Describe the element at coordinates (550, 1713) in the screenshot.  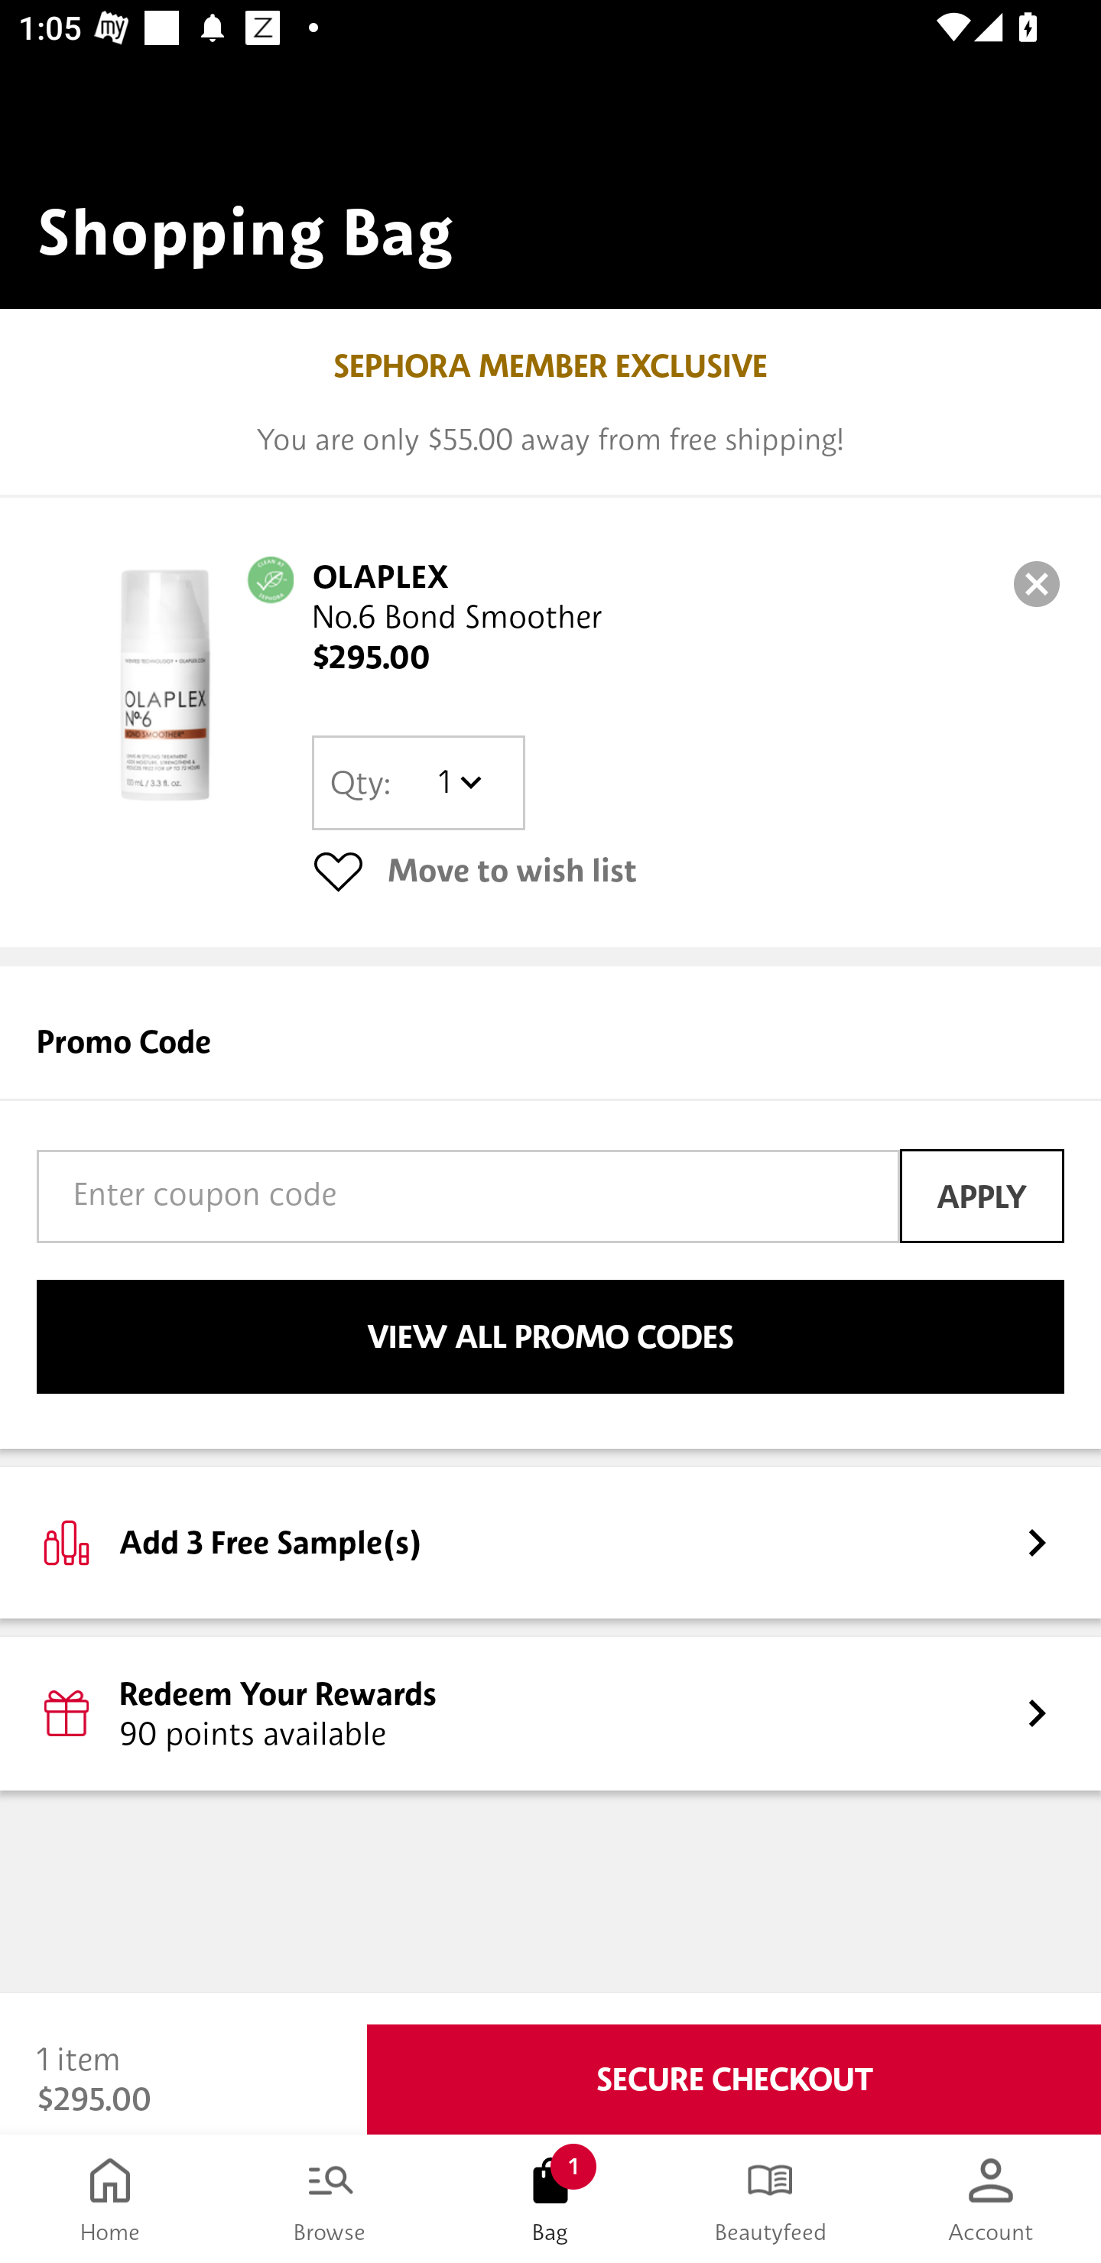
I see `Redeem Your Rewards 90 points available` at that location.